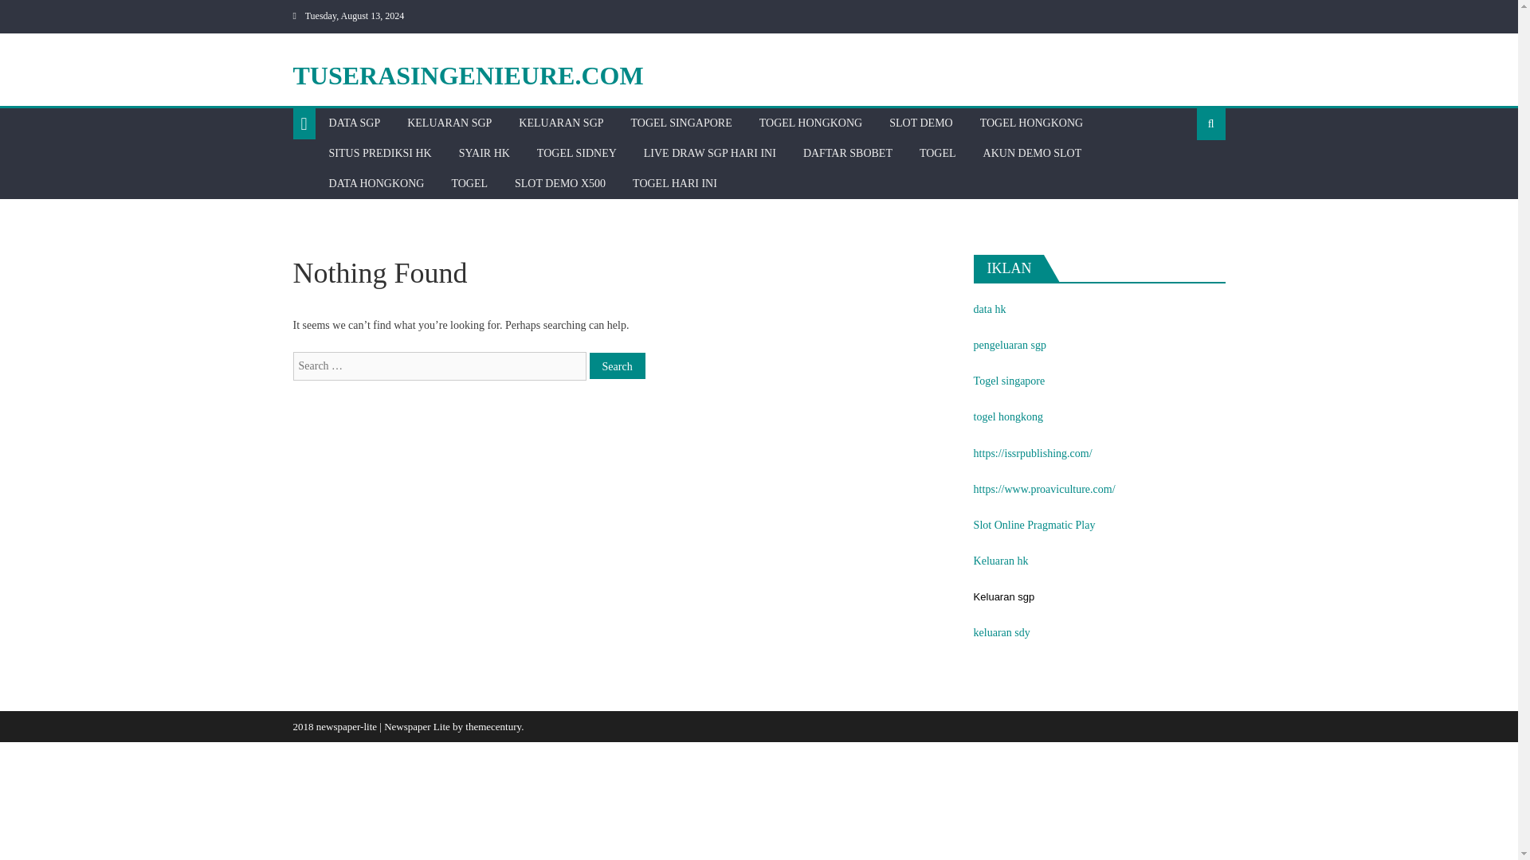 The image size is (1530, 860). What do you see at coordinates (379, 153) in the screenshot?
I see `SITUS PREDIKSI HK` at bounding box center [379, 153].